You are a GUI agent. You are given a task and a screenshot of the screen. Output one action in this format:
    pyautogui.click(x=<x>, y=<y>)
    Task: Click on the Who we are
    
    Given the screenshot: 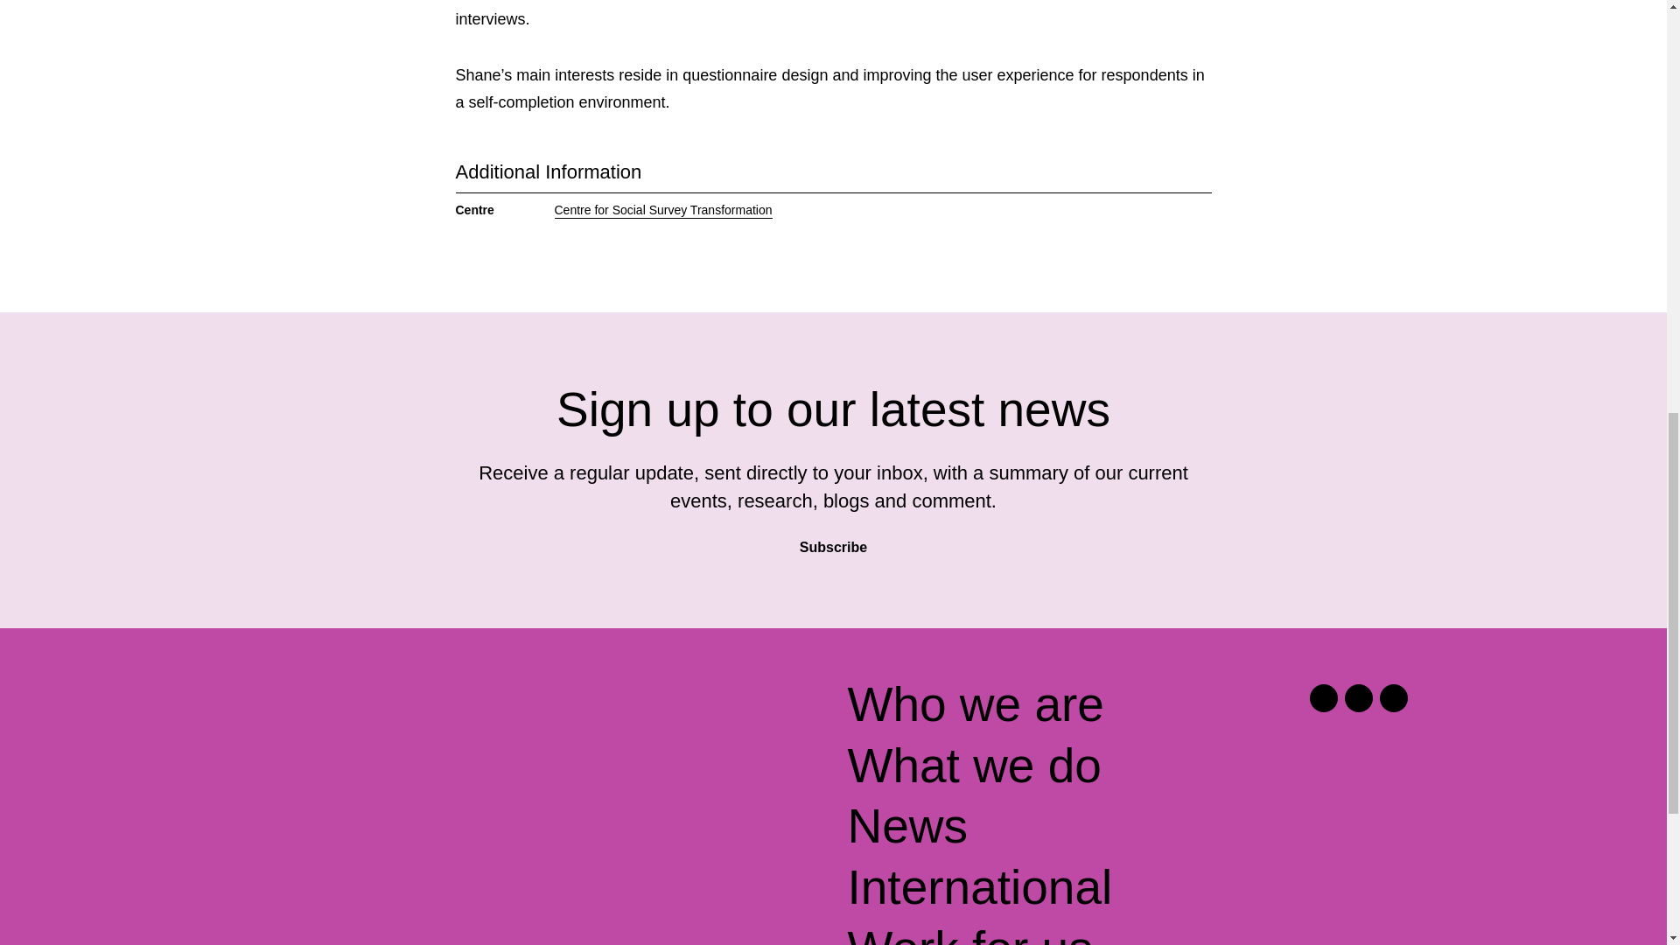 What is the action you would take?
    pyautogui.click(x=975, y=705)
    